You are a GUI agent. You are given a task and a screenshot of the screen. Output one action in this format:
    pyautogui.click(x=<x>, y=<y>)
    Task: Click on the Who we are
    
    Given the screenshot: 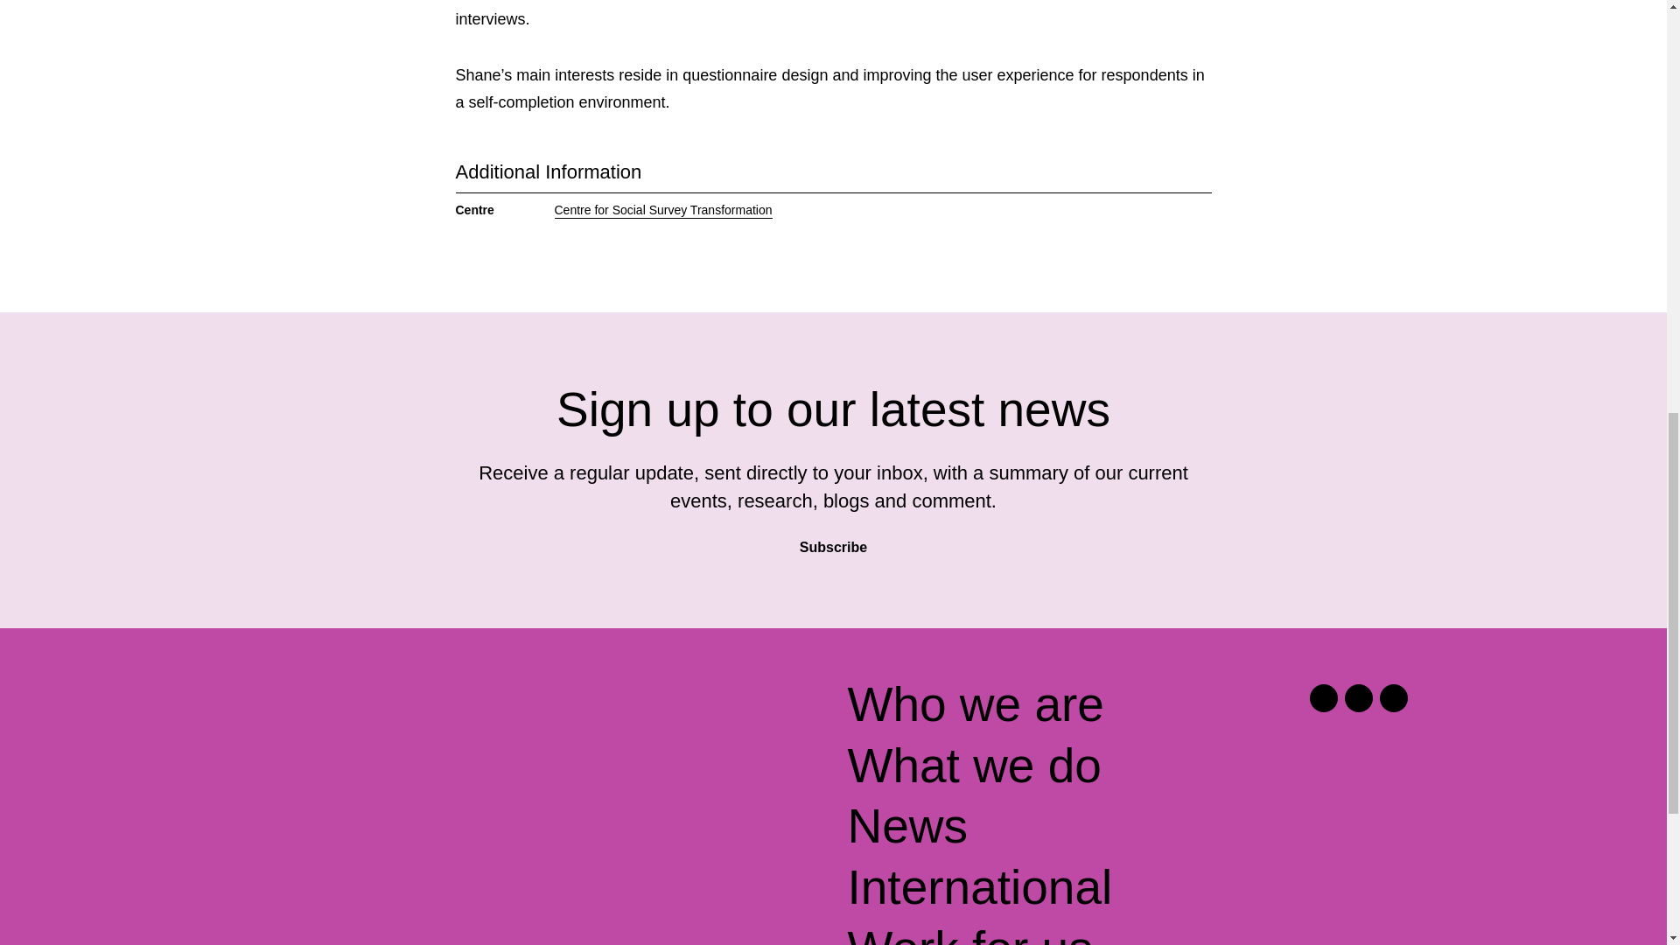 What is the action you would take?
    pyautogui.click(x=975, y=705)
    